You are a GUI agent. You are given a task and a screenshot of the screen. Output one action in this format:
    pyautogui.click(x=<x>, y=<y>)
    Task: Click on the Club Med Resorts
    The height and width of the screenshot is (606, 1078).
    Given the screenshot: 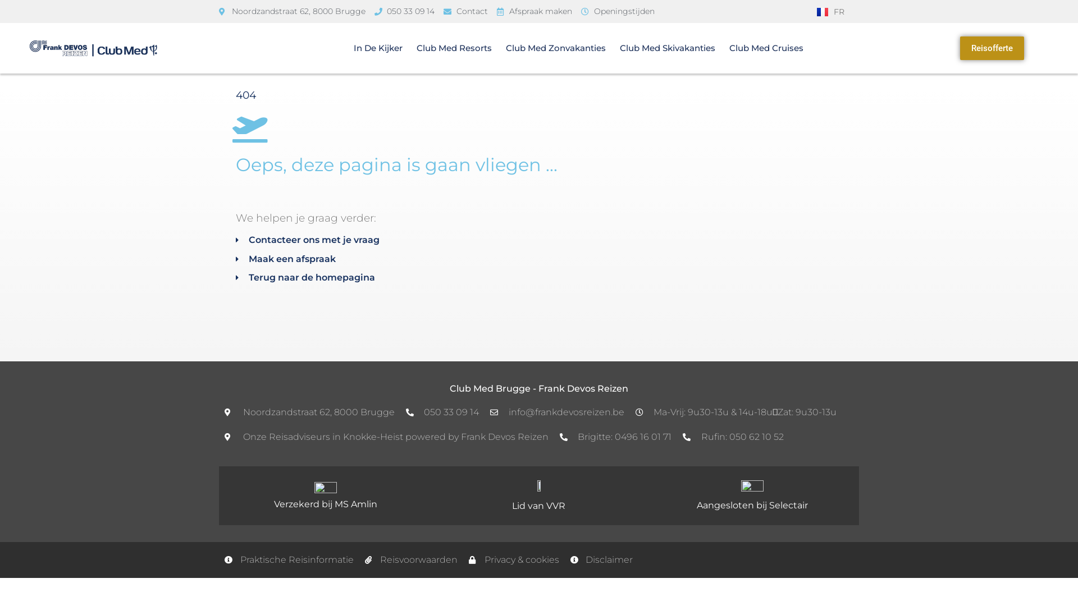 What is the action you would take?
    pyautogui.click(x=454, y=48)
    